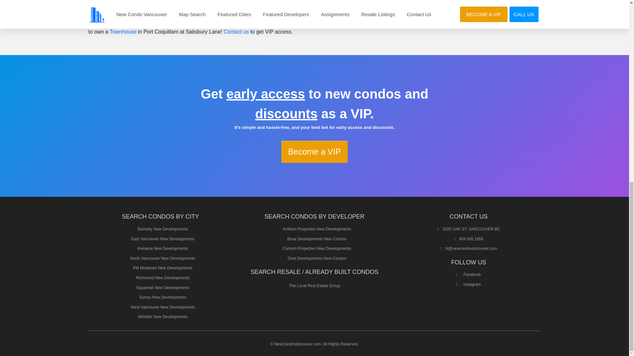 The width and height of the screenshot is (634, 356). What do you see at coordinates (162, 268) in the screenshot?
I see `Pitt Meadows New Developments` at bounding box center [162, 268].